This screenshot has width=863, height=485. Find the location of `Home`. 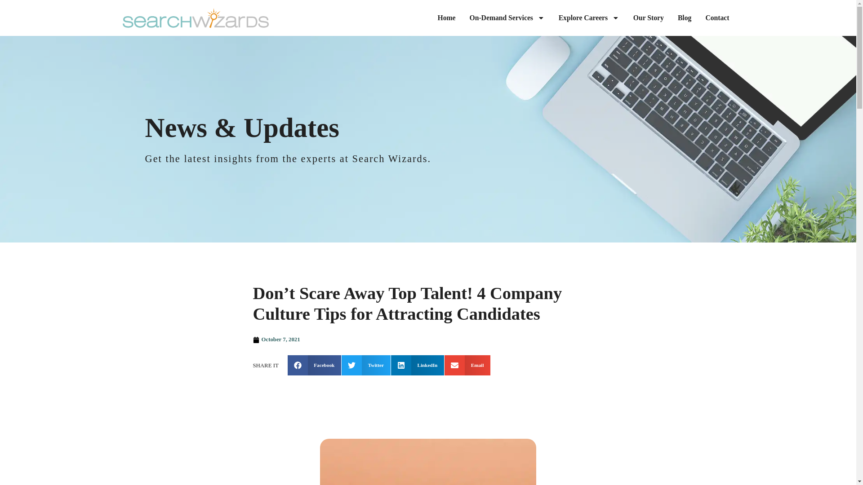

Home is located at coordinates (446, 18).